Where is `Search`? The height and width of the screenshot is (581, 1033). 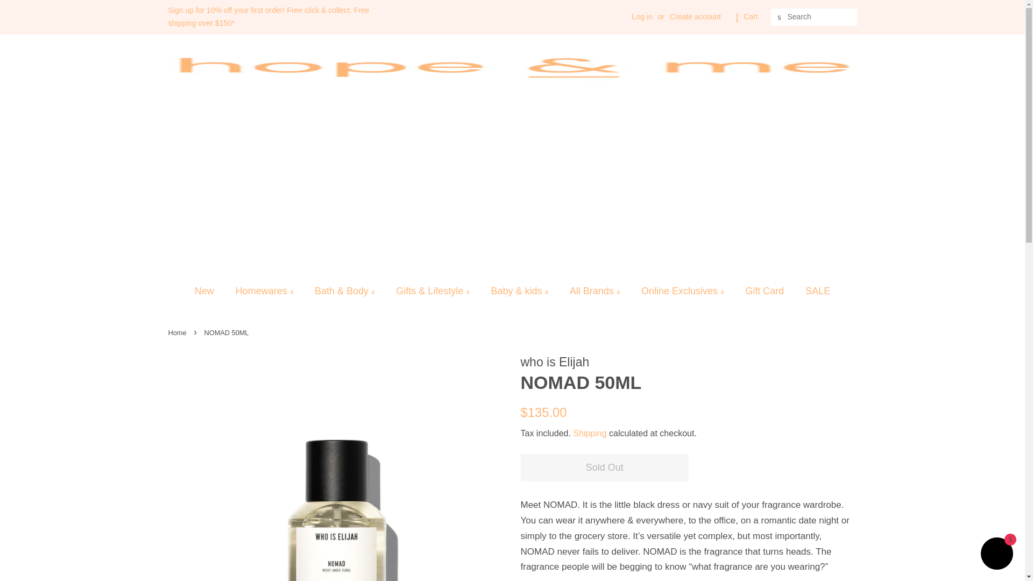
Search is located at coordinates (779, 17).